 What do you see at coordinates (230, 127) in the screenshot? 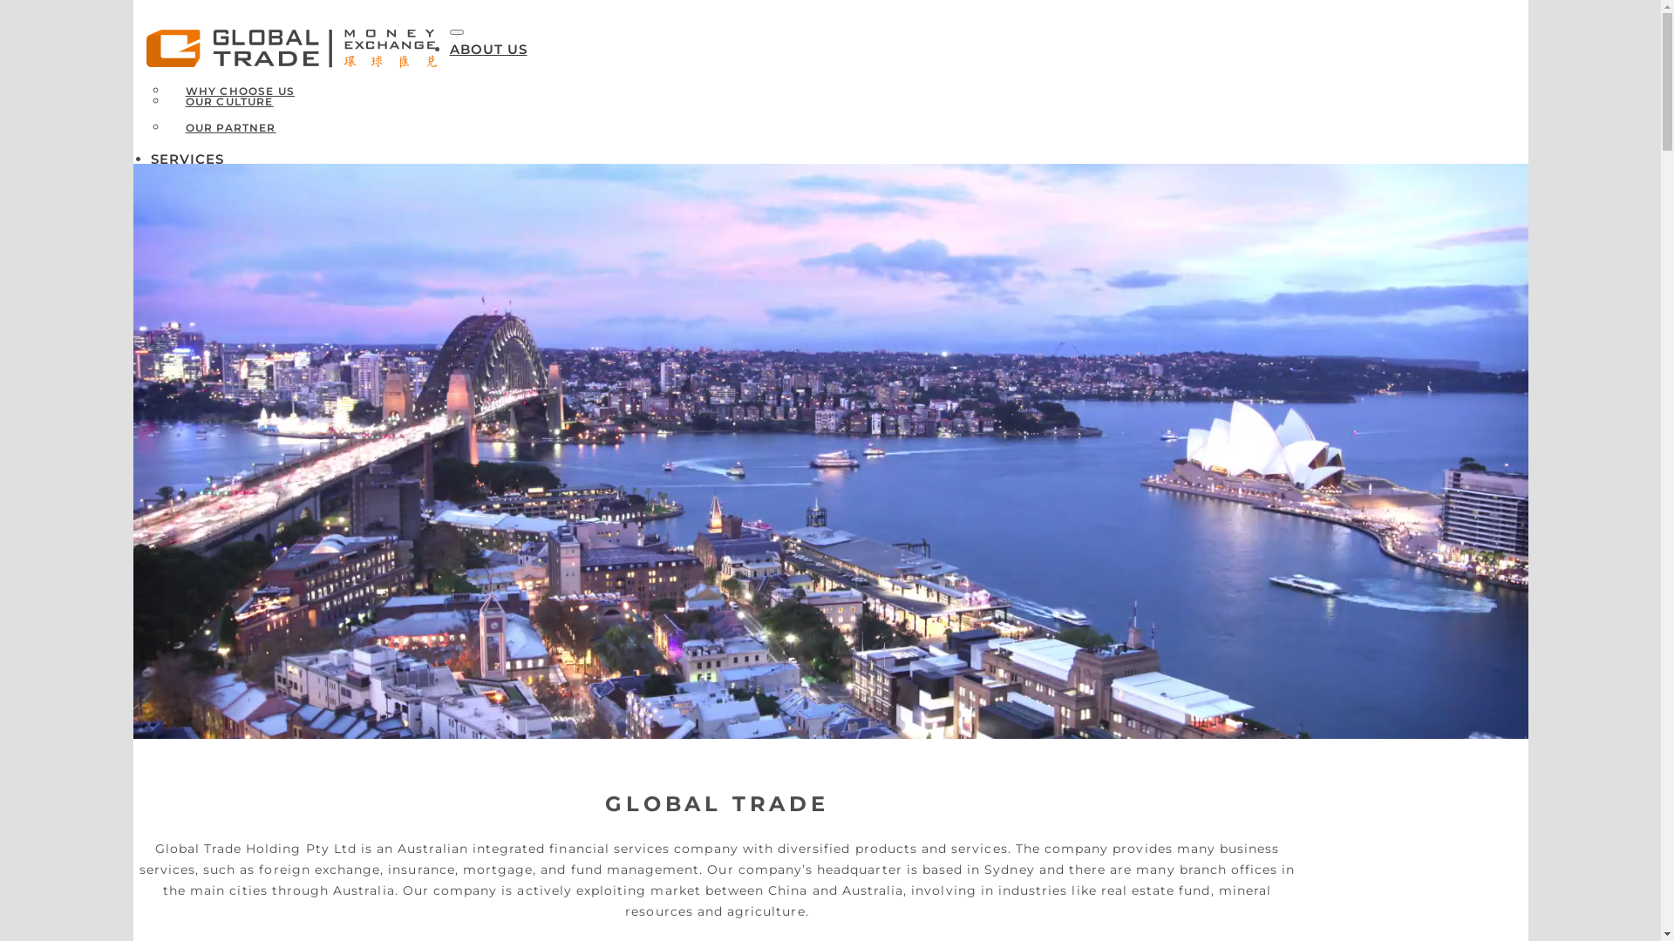
I see `OUR PARTNER` at bounding box center [230, 127].